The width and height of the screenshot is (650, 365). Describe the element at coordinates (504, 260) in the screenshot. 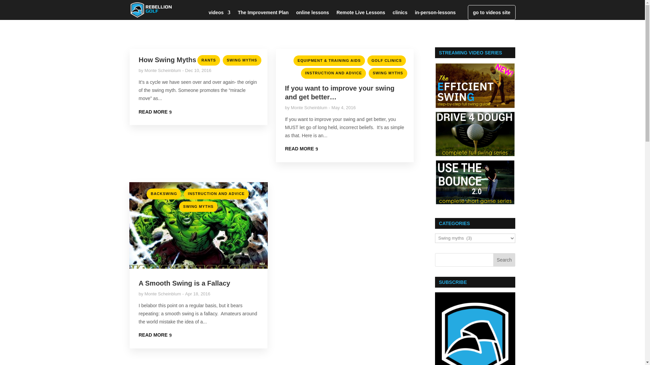

I see `Search` at that location.